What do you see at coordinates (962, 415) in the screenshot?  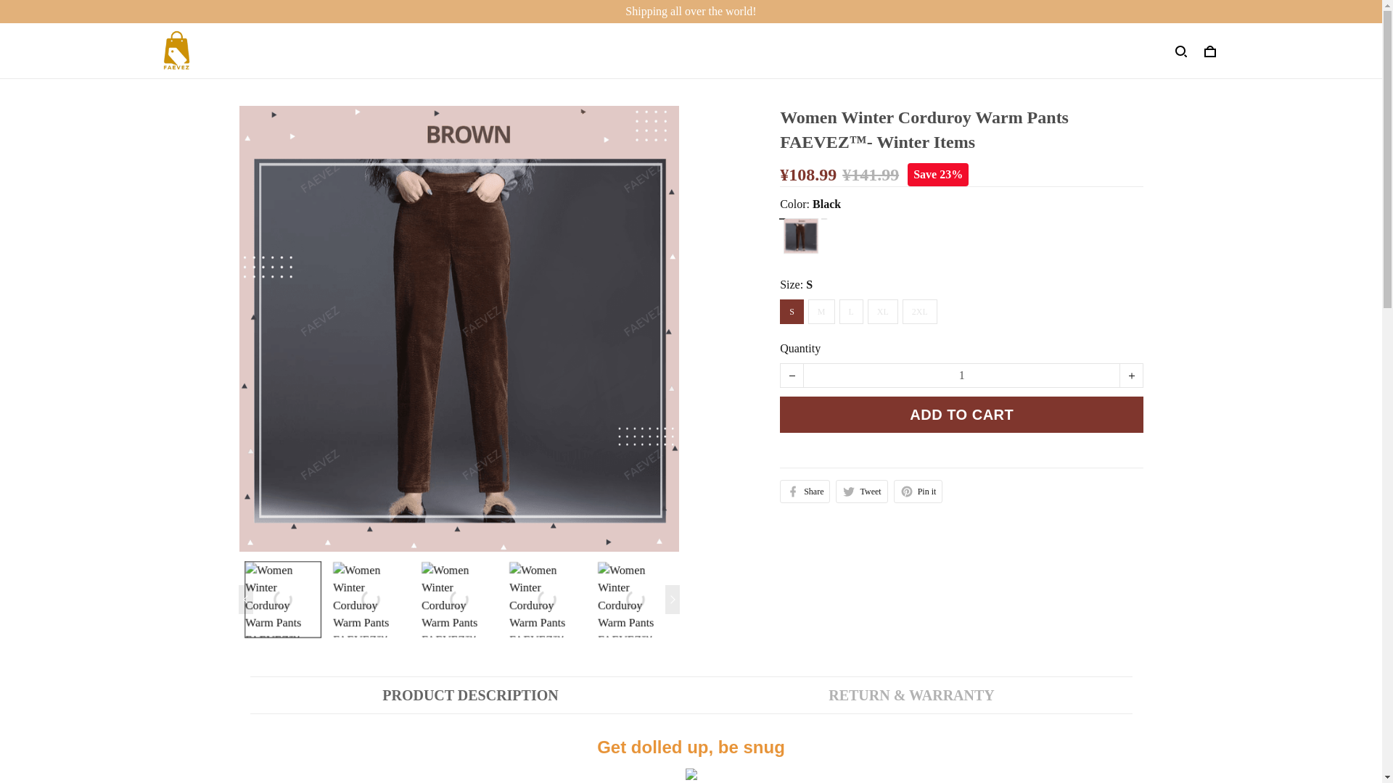 I see `ADD TO CART` at bounding box center [962, 415].